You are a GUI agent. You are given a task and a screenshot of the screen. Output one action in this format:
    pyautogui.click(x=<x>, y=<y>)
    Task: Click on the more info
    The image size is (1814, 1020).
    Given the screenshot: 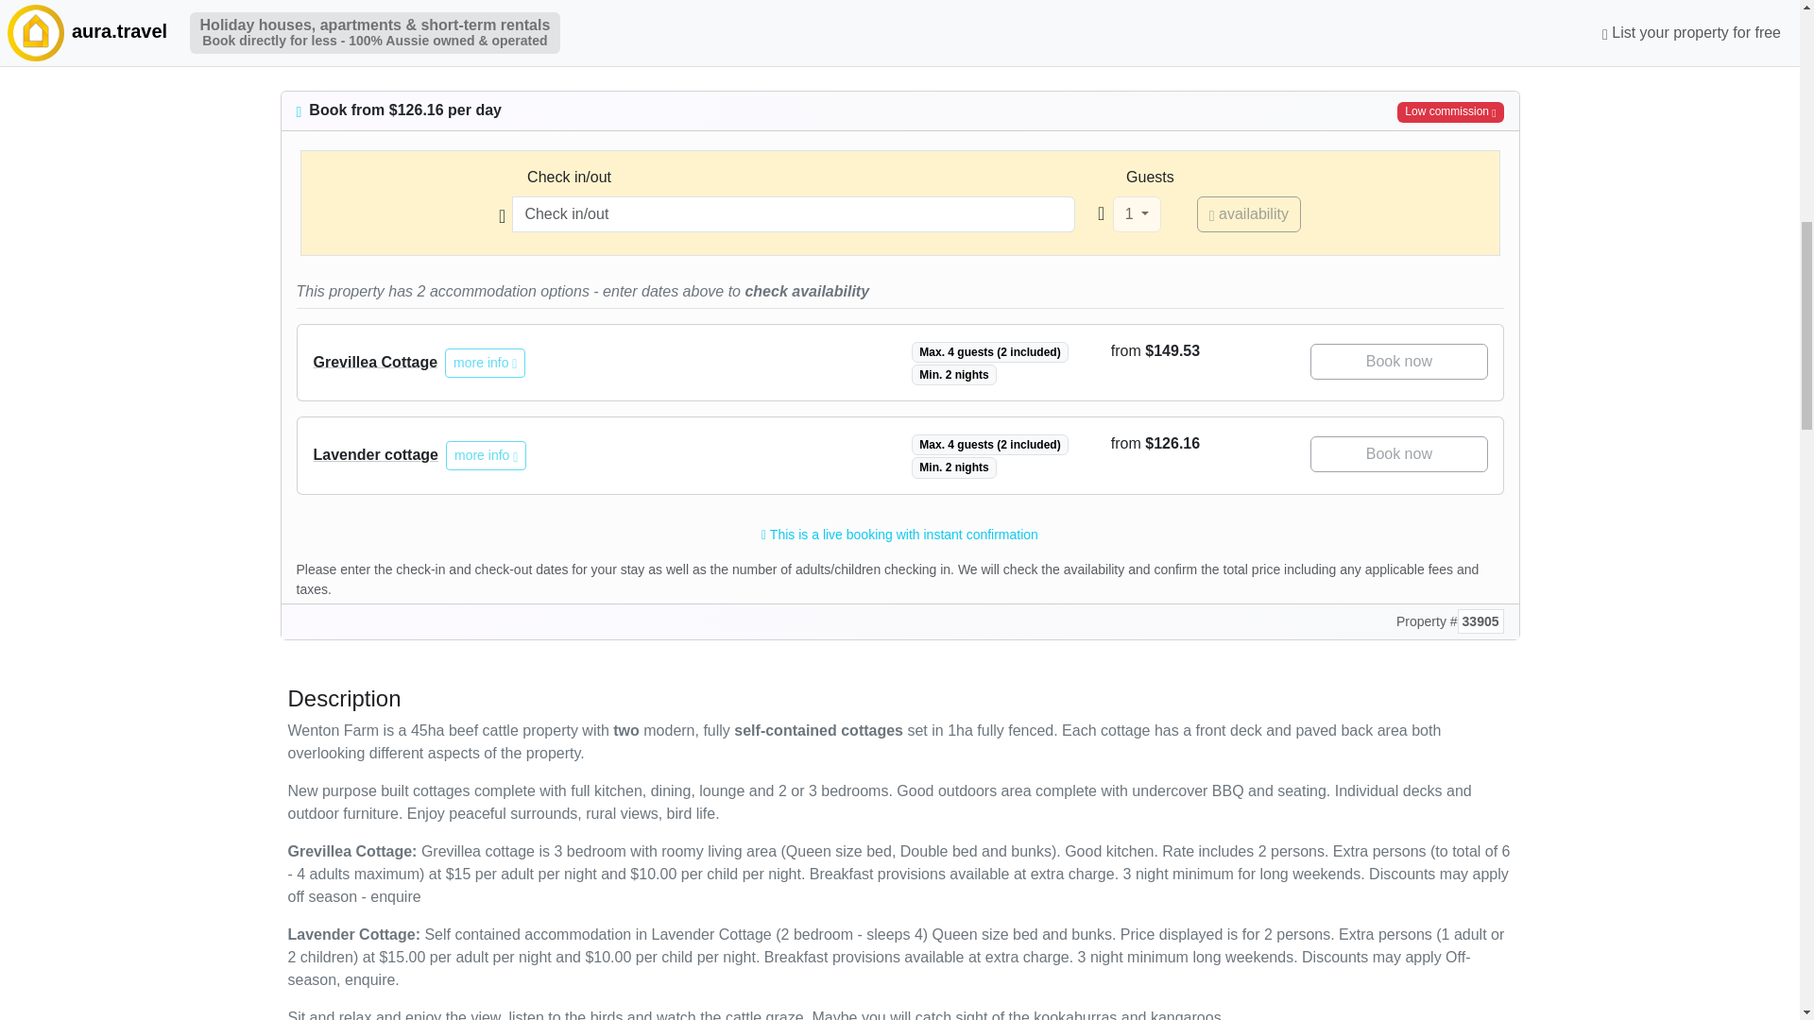 What is the action you would take?
    pyautogui.click(x=485, y=363)
    